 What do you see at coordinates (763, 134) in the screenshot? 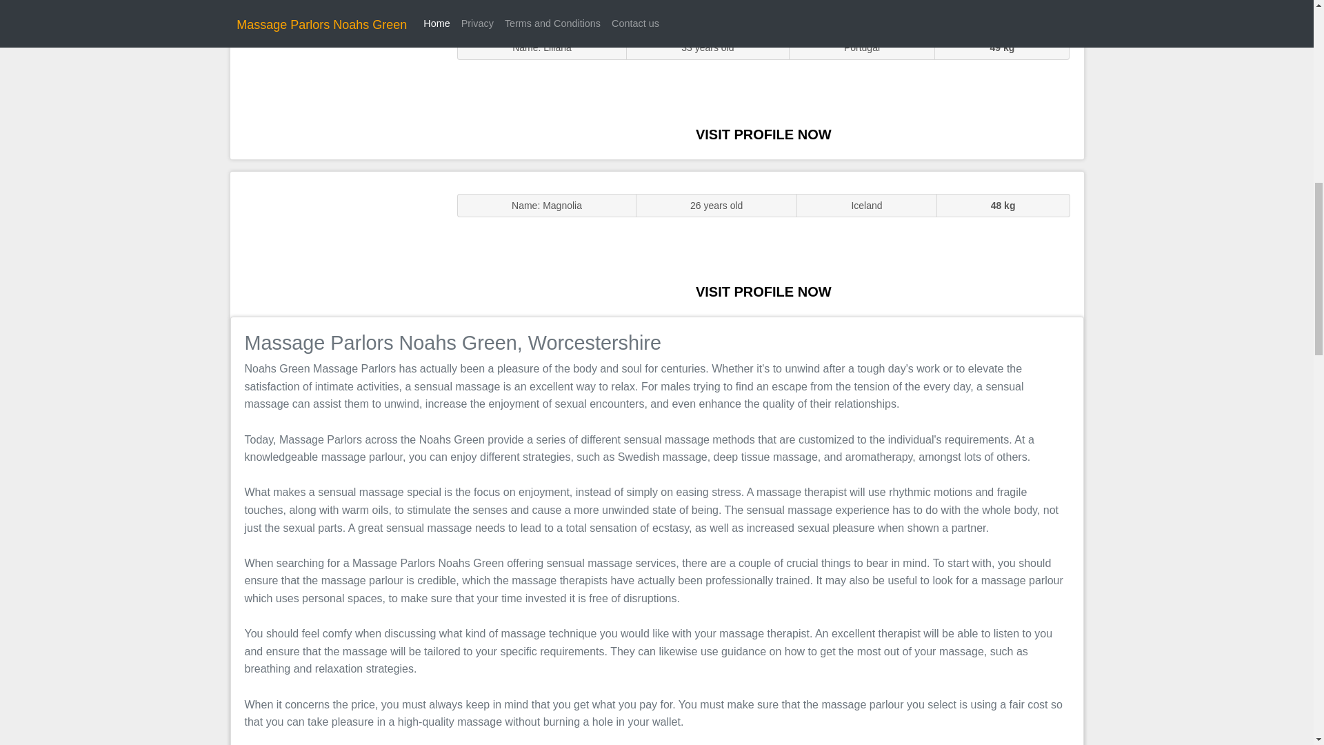
I see `VISIT PROFILE NOW` at bounding box center [763, 134].